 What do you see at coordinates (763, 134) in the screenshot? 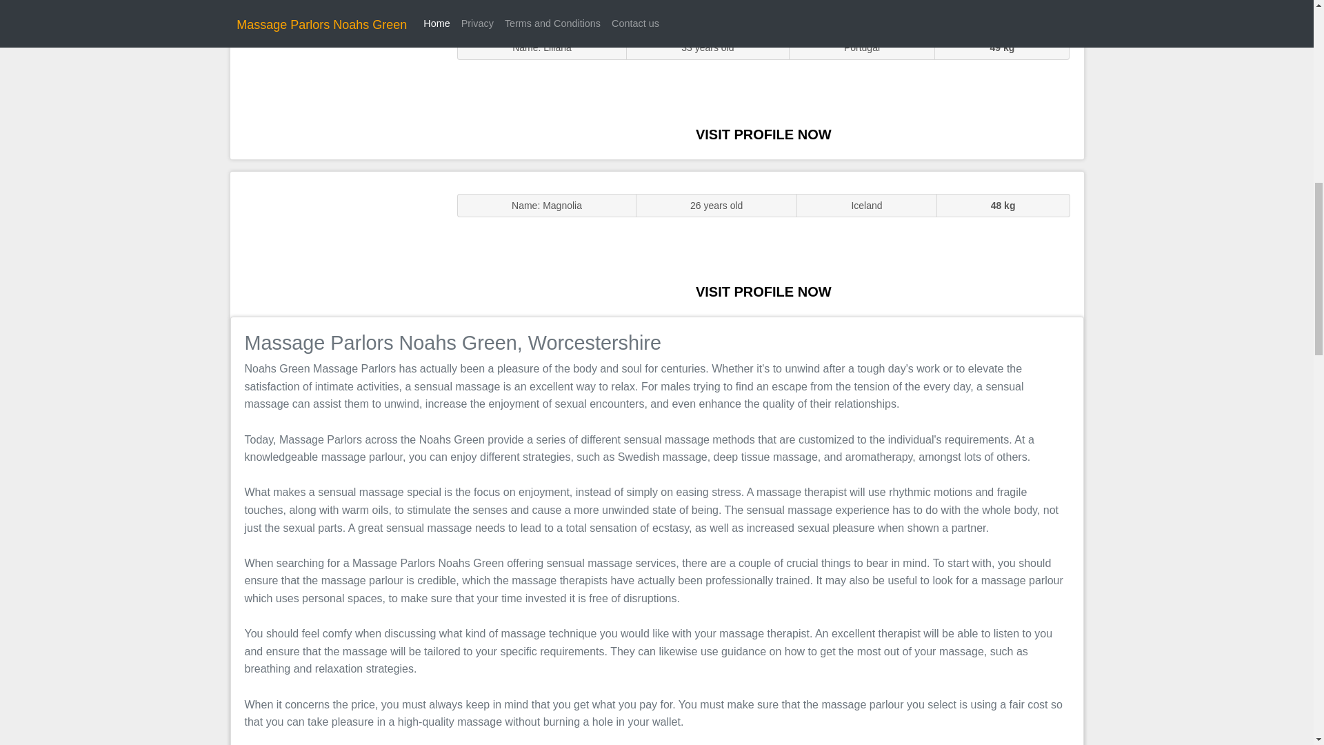
I see `VISIT PROFILE NOW` at bounding box center [763, 134].